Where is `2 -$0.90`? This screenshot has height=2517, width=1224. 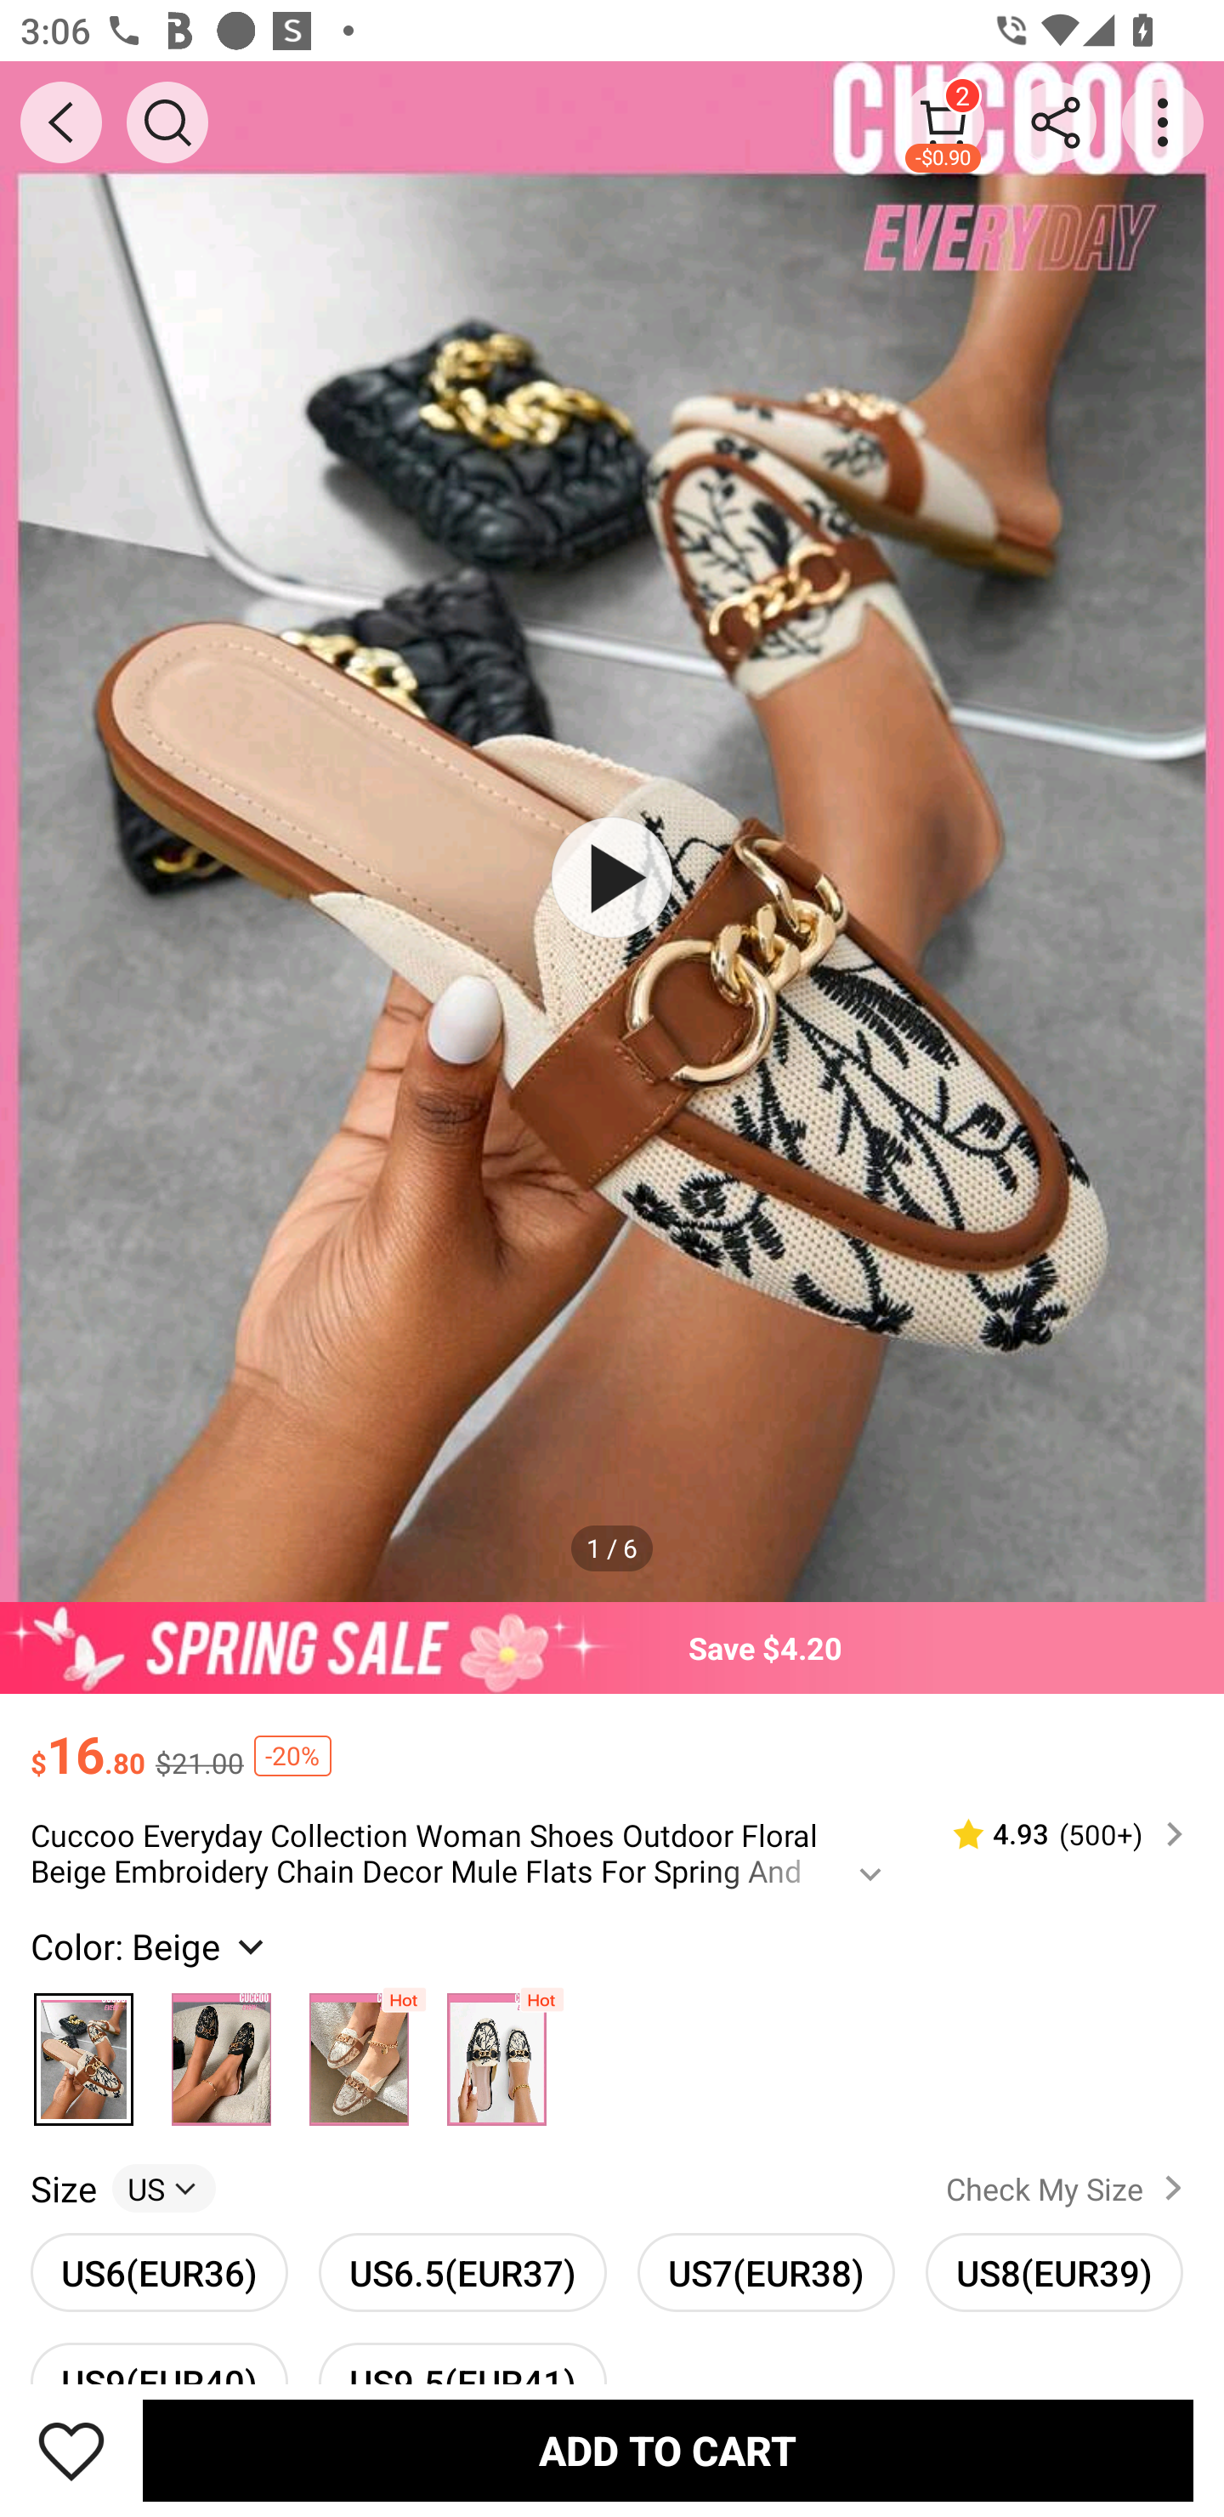 2 -$0.90 is located at coordinates (943, 122).